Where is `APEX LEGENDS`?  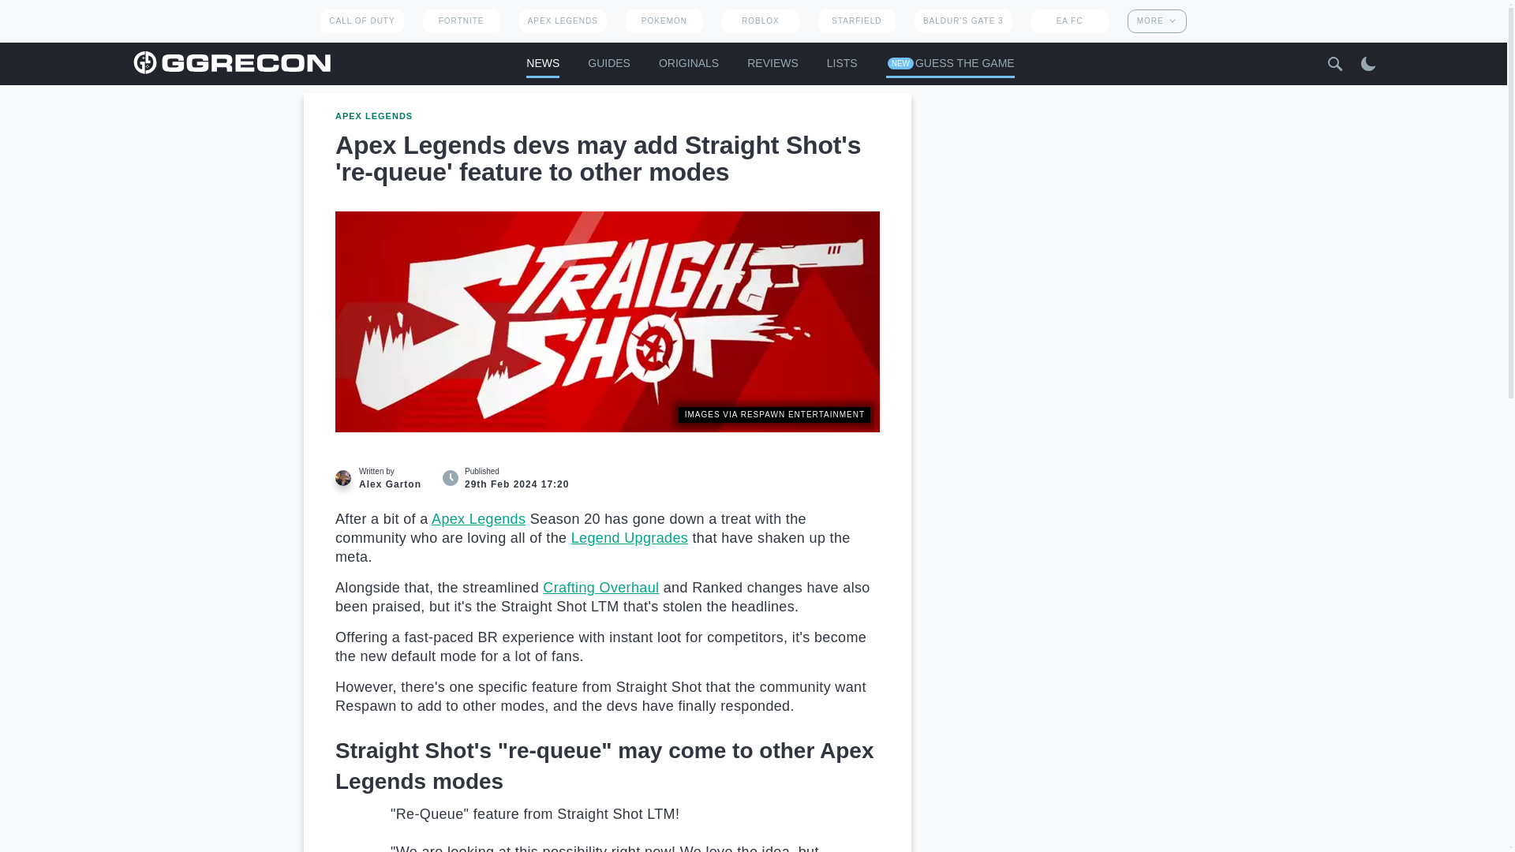
APEX LEGENDS is located at coordinates (563, 21).